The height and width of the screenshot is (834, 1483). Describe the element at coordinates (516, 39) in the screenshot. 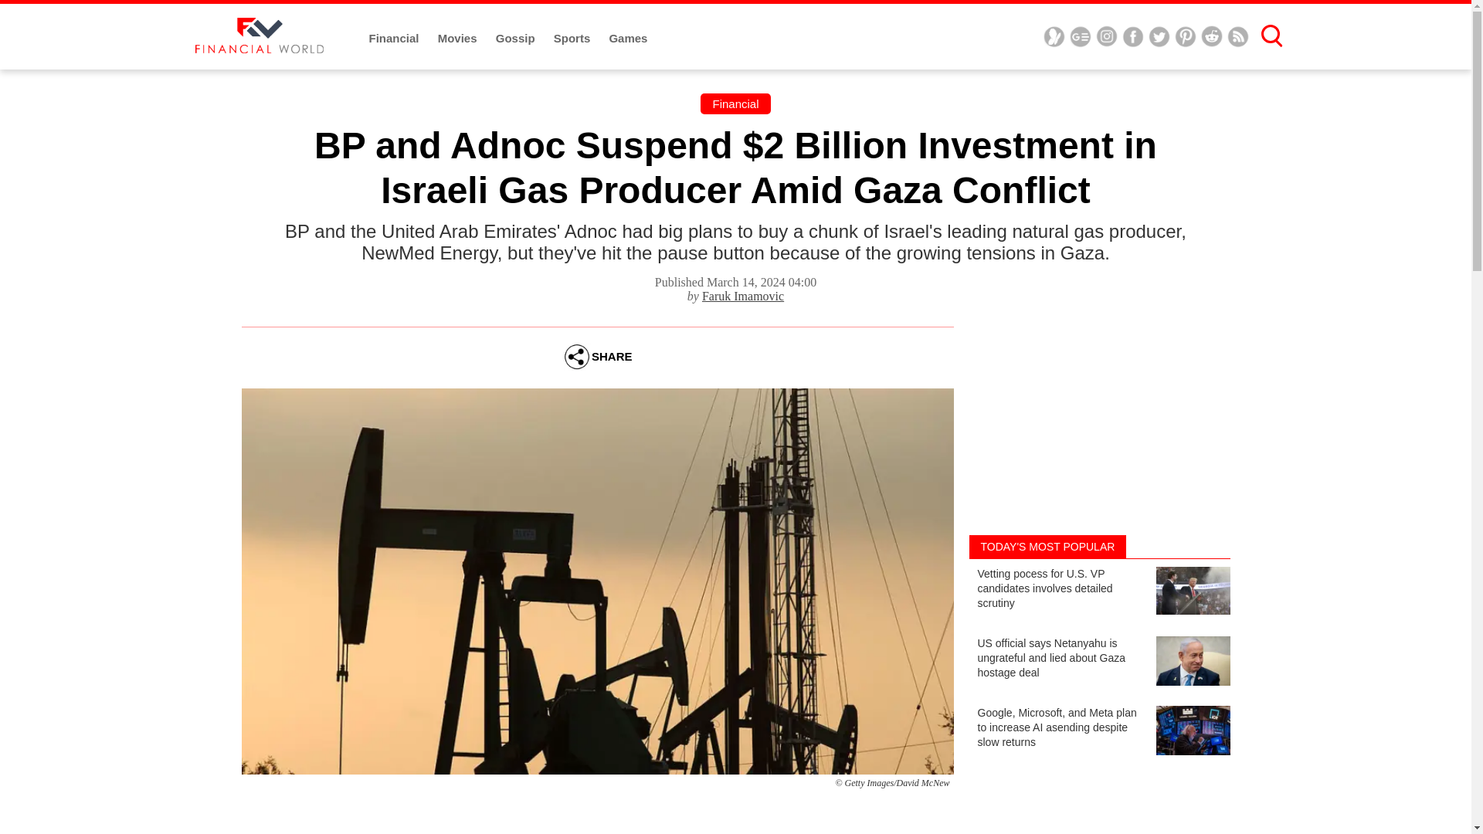

I see `Gossip` at that location.